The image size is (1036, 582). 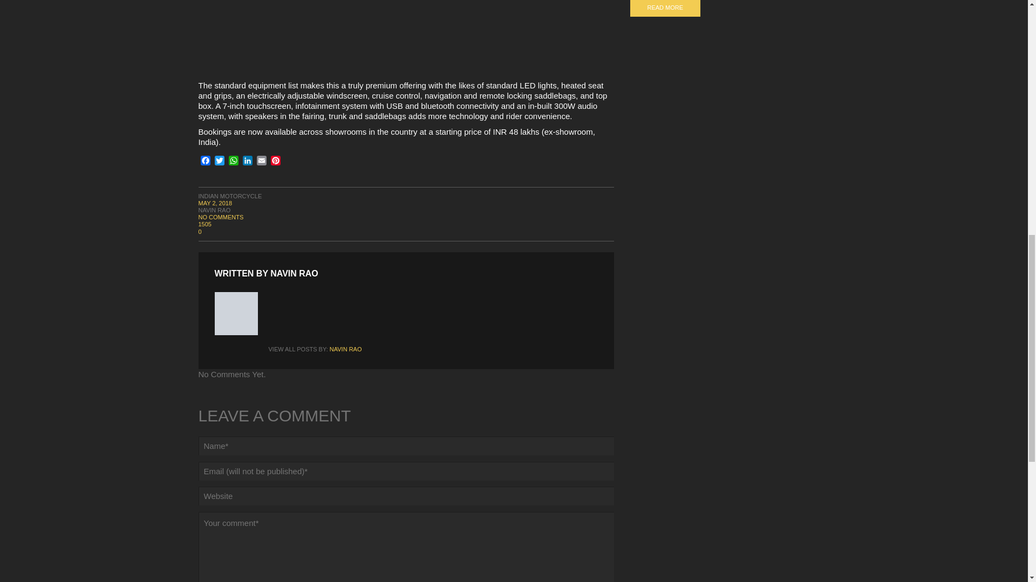 What do you see at coordinates (215, 210) in the screenshot?
I see `Posts by Navin Rao` at bounding box center [215, 210].